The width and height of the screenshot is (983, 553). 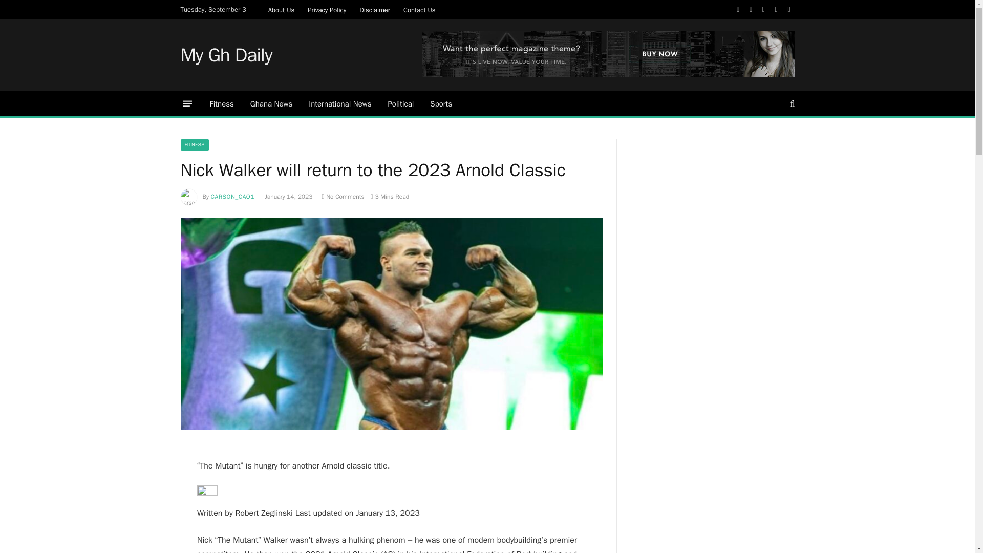 I want to click on Ghana News, so click(x=271, y=103).